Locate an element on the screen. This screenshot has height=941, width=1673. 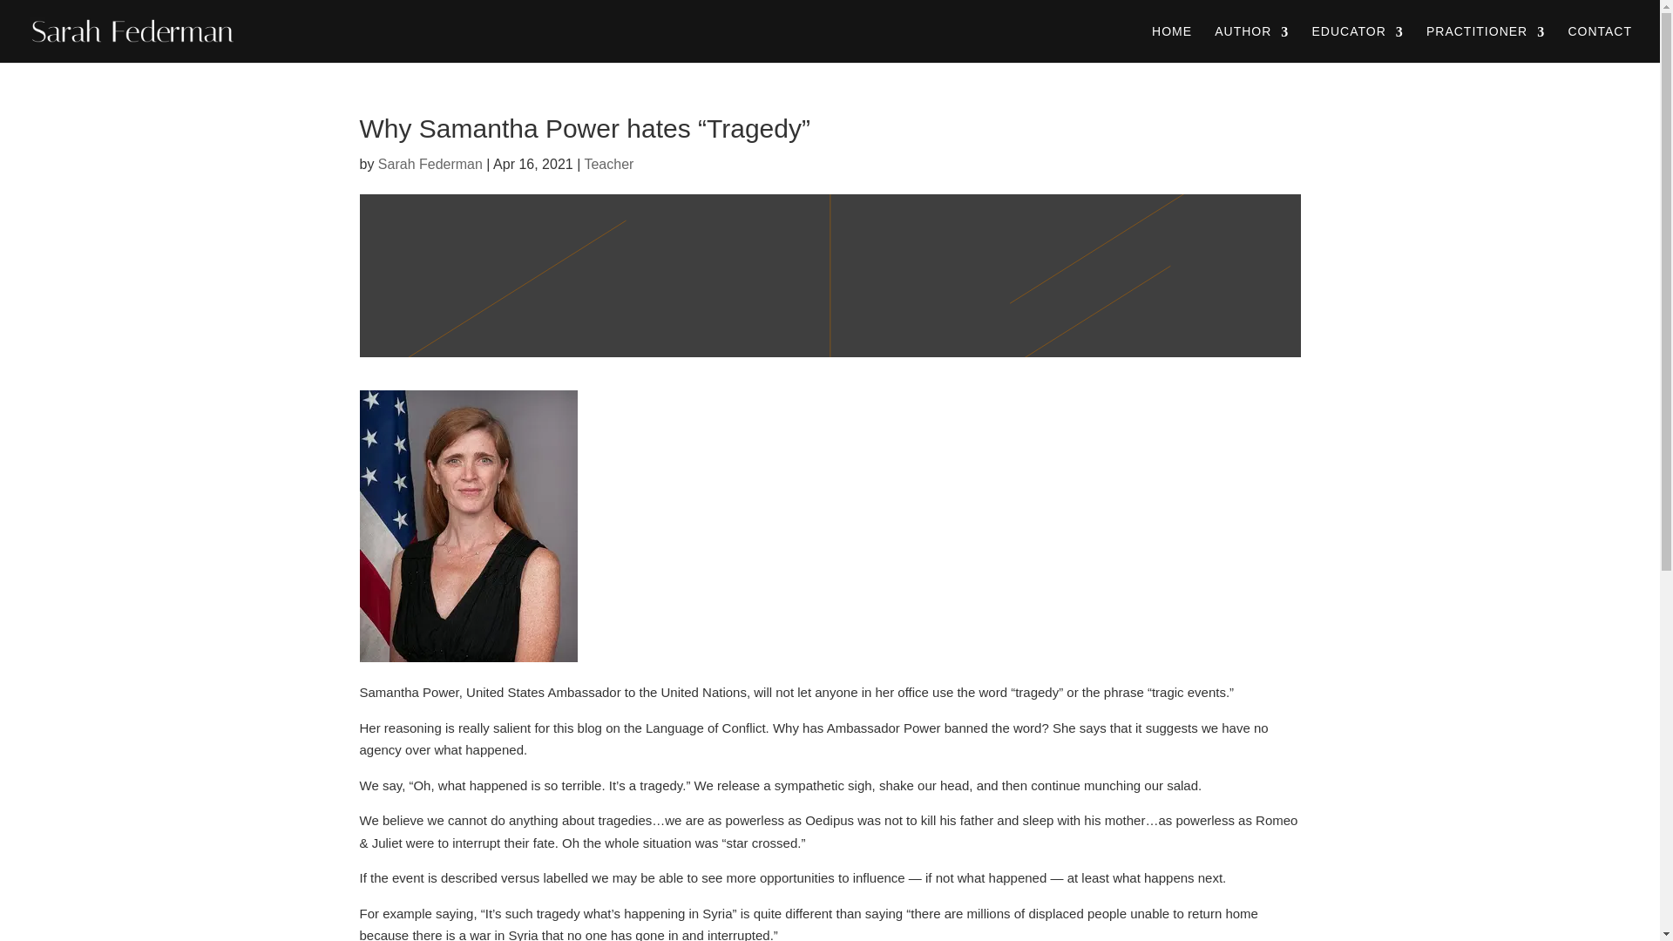
HOME is located at coordinates (1171, 44).